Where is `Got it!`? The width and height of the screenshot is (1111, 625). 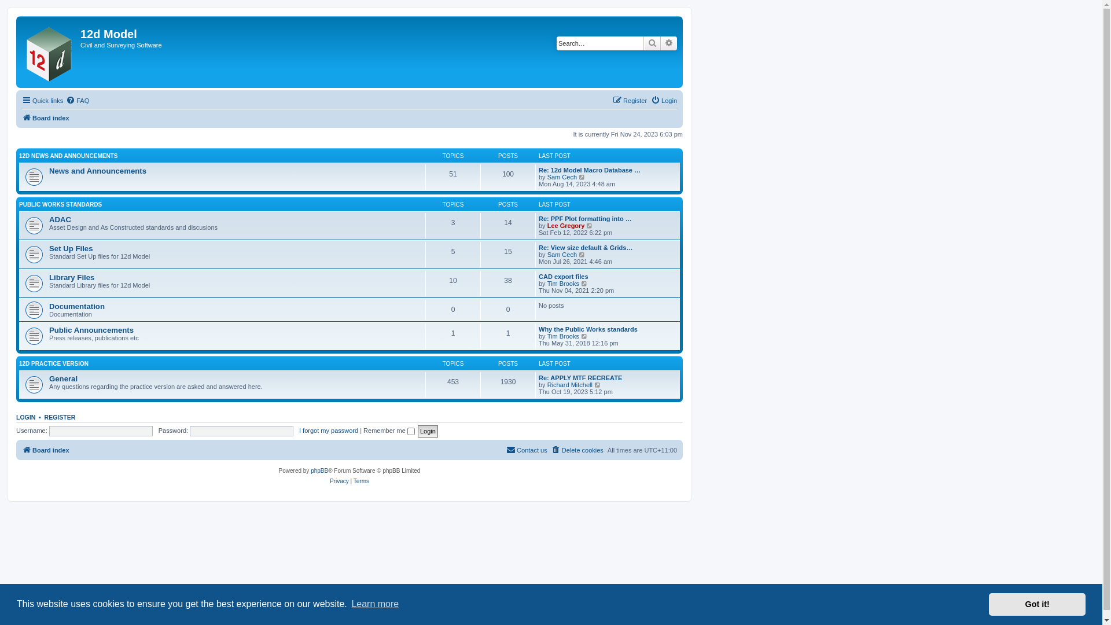 Got it! is located at coordinates (1037, 604).